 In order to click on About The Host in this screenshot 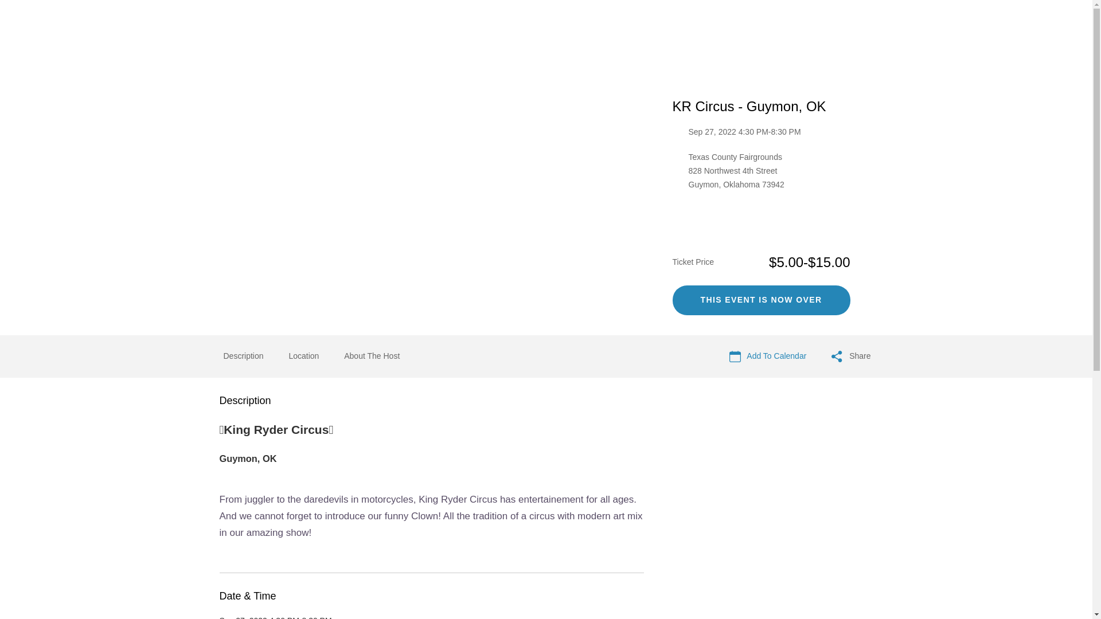, I will do `click(372, 355)`.